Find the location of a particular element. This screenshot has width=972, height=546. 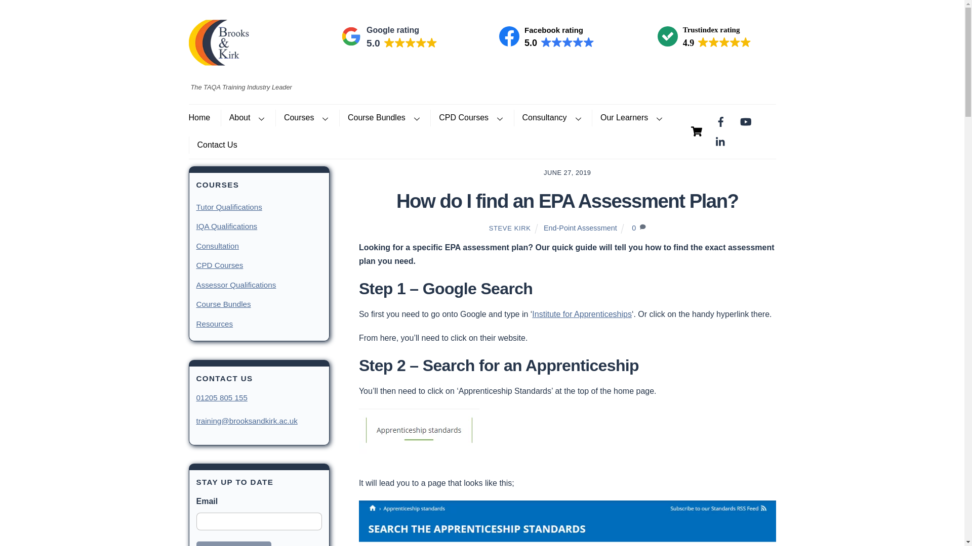

About is located at coordinates (247, 118).